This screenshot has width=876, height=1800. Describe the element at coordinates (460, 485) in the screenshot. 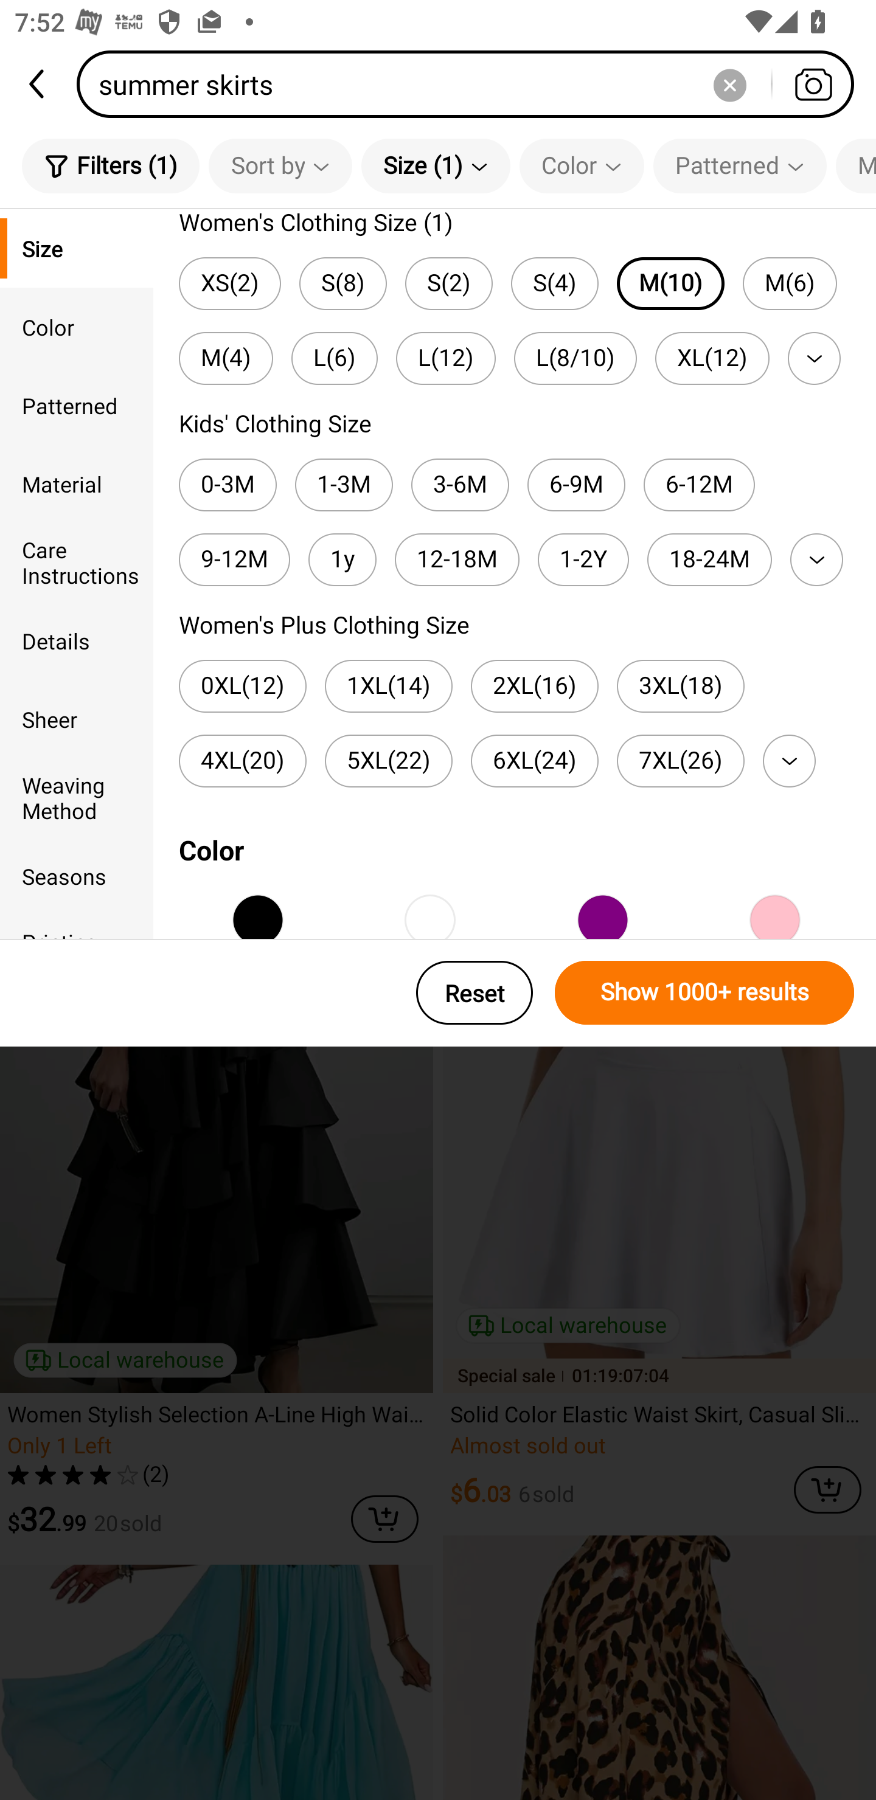

I see `3-6M` at that location.